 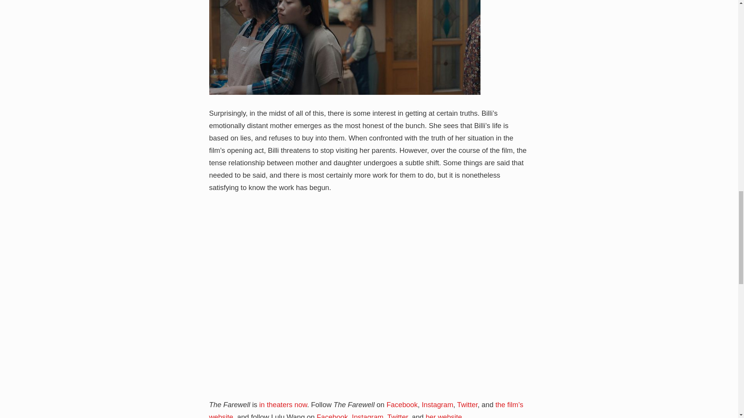 What do you see at coordinates (397, 416) in the screenshot?
I see `Twitter` at bounding box center [397, 416].